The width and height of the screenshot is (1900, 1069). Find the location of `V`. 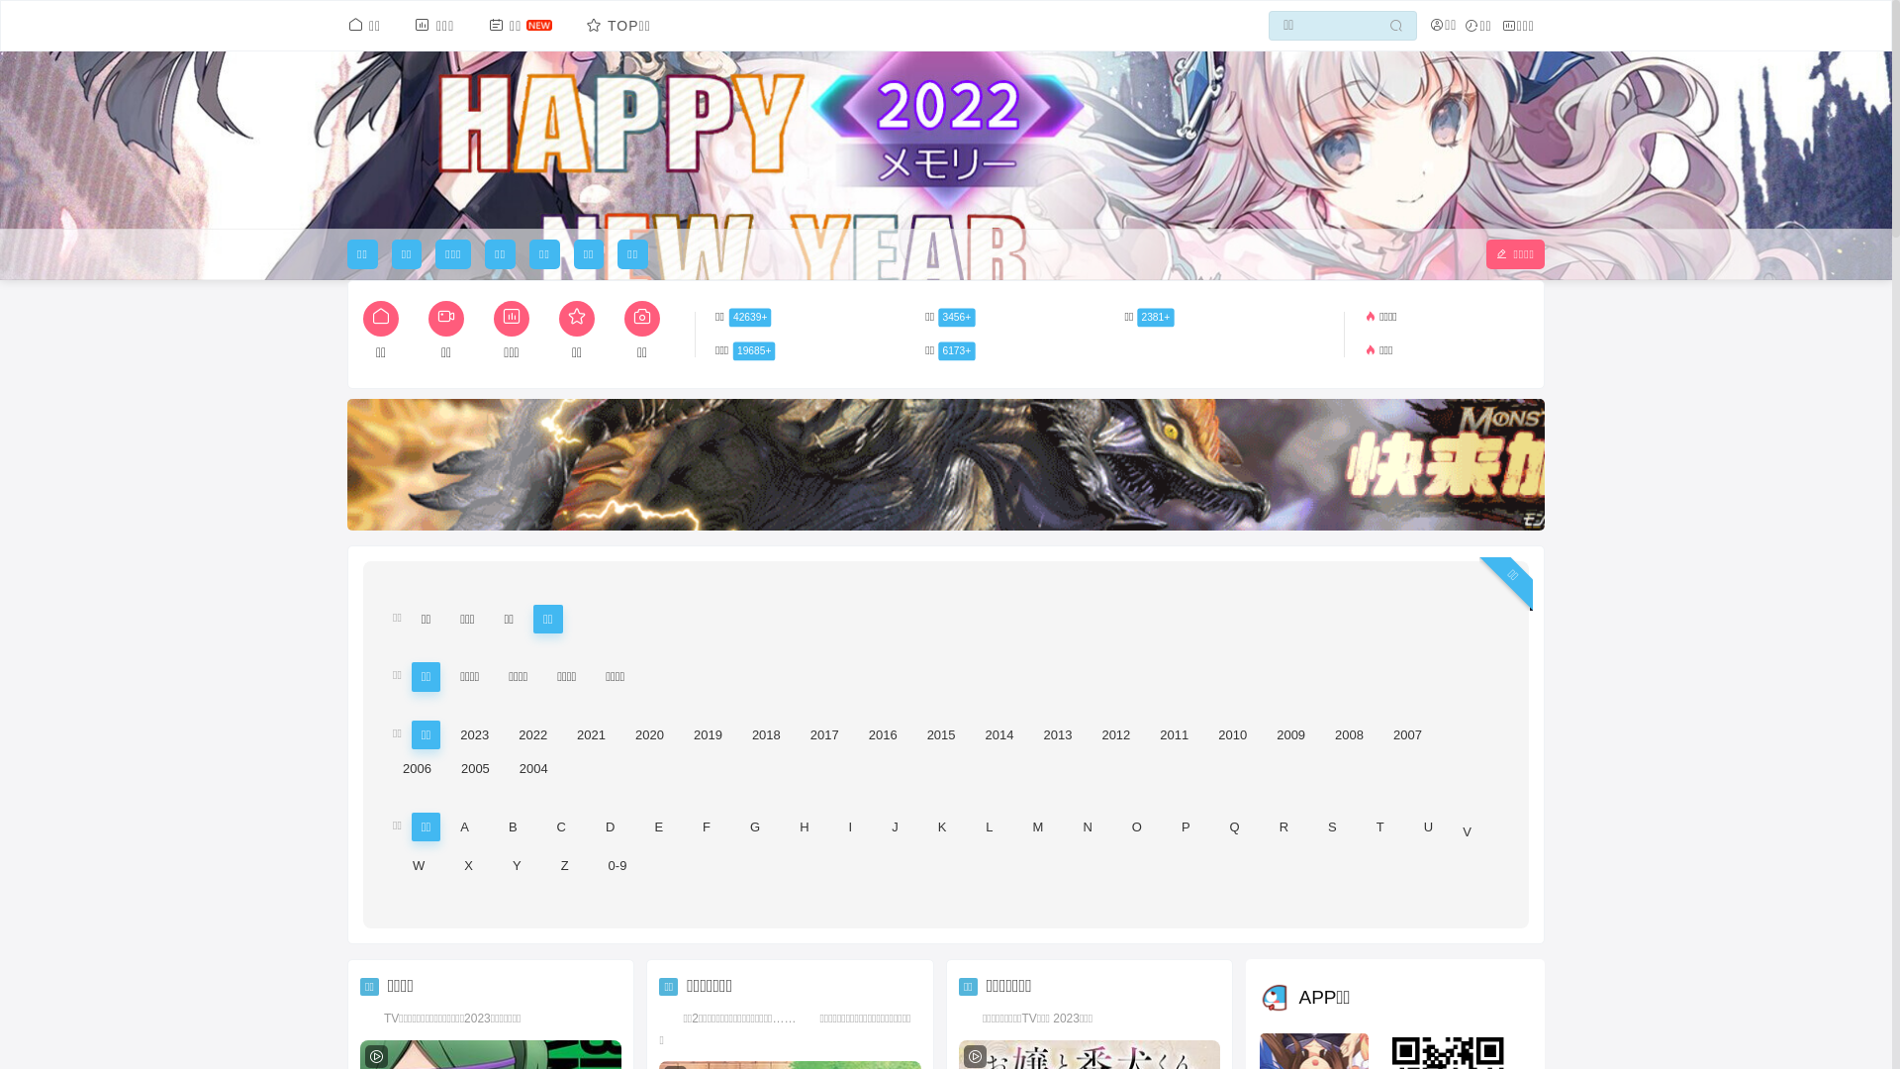

V is located at coordinates (1467, 831).